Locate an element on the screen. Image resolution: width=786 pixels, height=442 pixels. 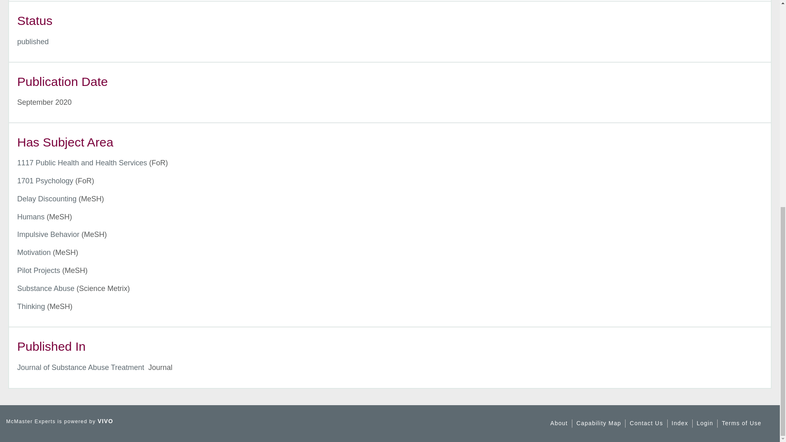
Thinking is located at coordinates (31, 306).